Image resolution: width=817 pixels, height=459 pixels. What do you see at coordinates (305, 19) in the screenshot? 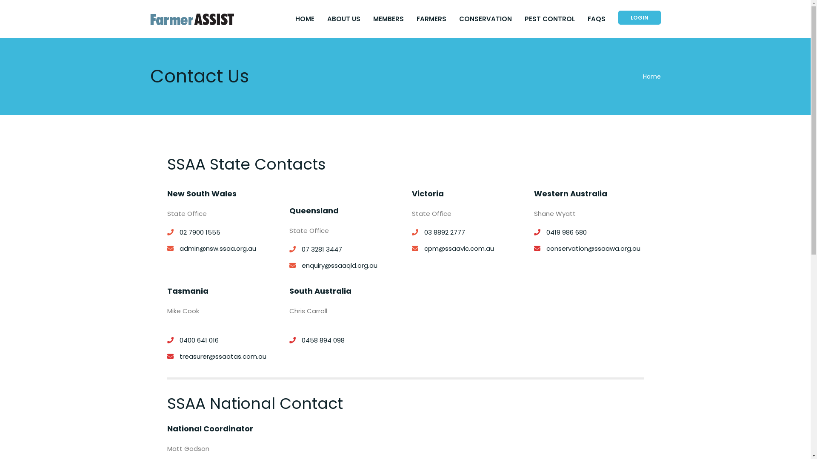
I see `HOME` at bounding box center [305, 19].